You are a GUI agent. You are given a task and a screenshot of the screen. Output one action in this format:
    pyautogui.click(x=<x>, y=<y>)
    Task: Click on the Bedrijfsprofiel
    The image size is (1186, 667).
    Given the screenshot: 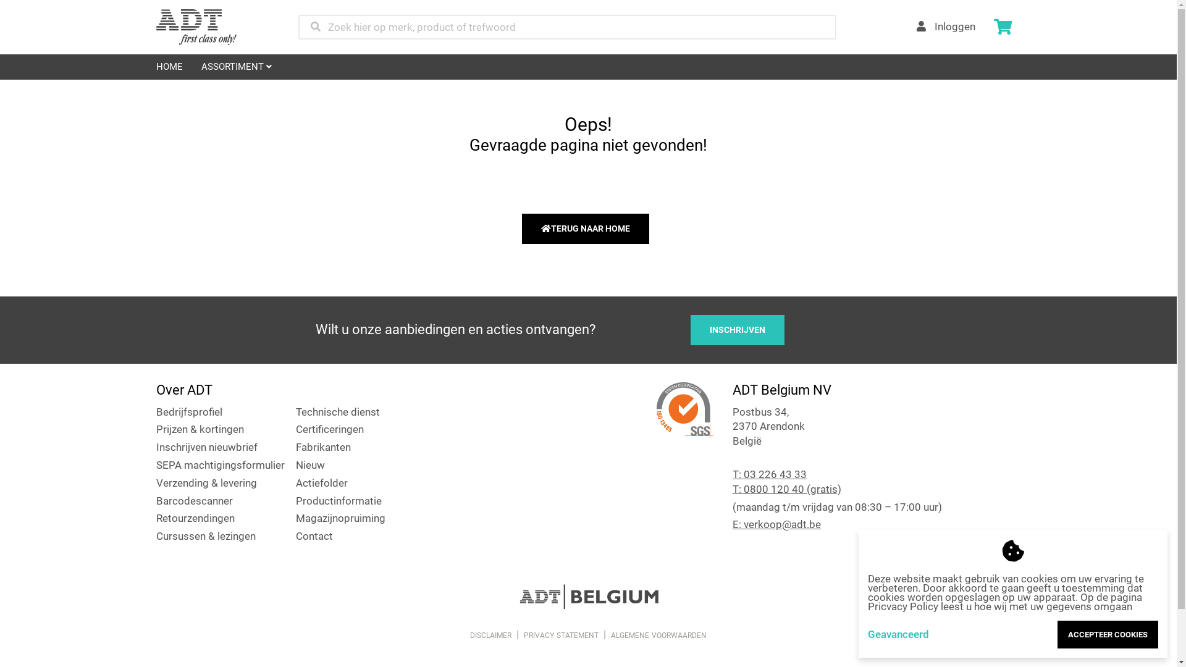 What is the action you would take?
    pyautogui.click(x=189, y=412)
    